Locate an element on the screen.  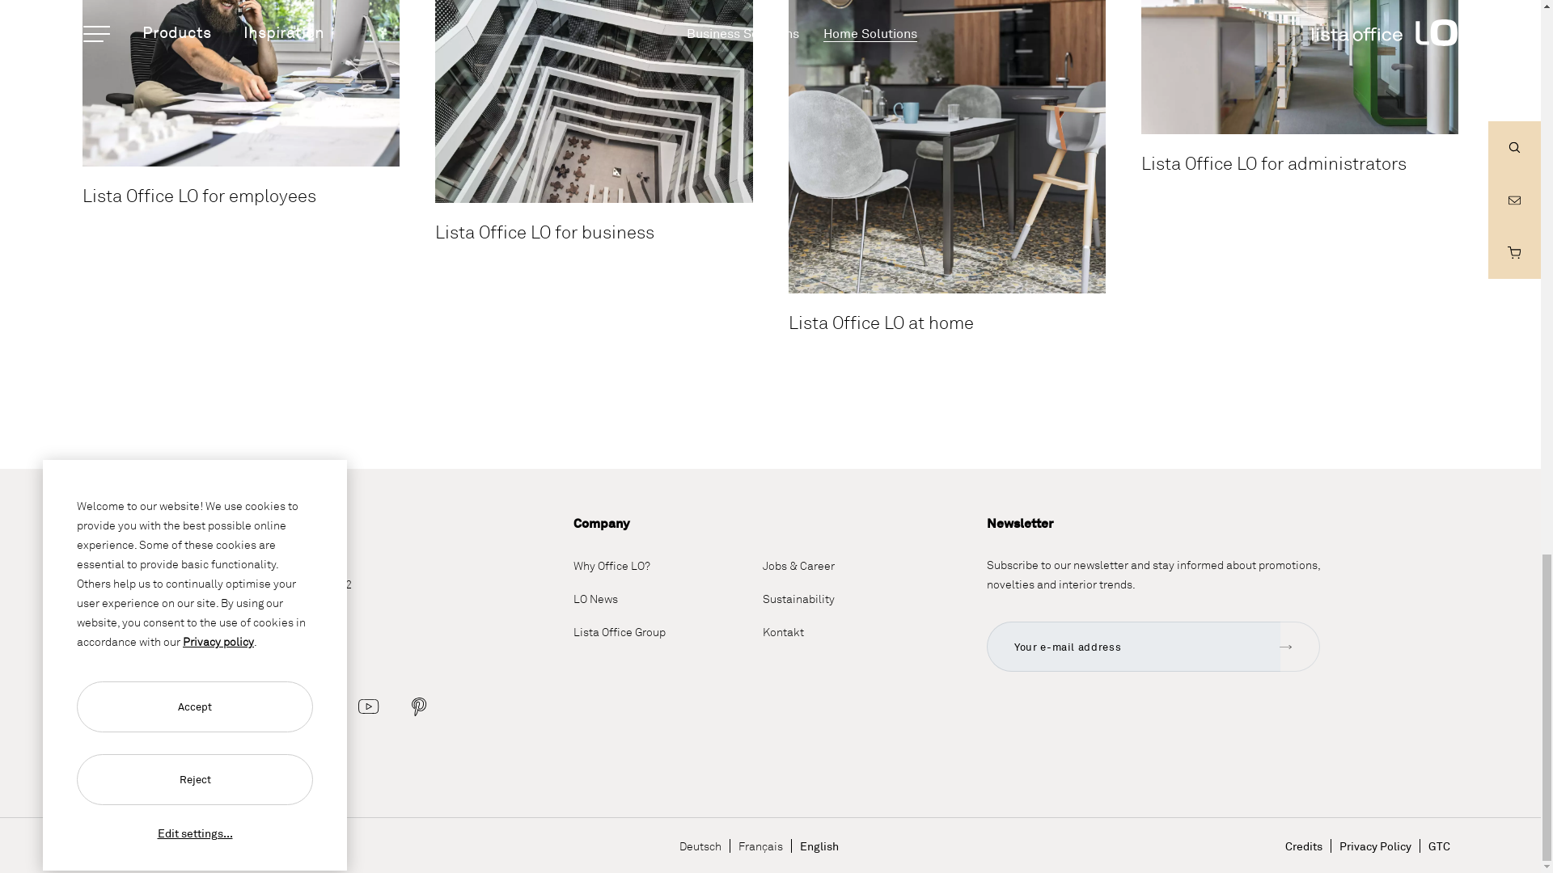
Lista Office LO for business is located at coordinates (593, 101).